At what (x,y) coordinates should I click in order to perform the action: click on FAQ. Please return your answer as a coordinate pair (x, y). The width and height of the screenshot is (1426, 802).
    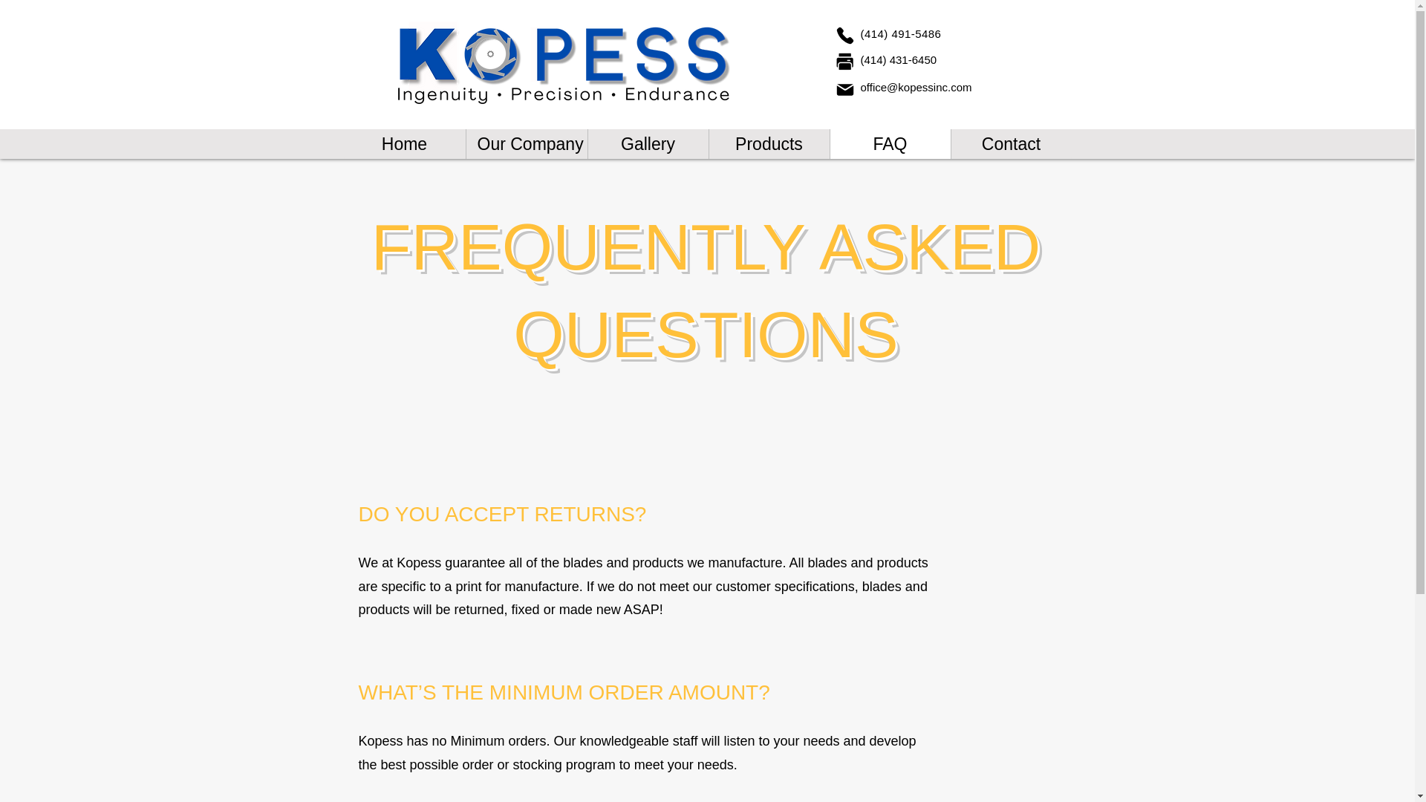
    Looking at the image, I should click on (888, 143).